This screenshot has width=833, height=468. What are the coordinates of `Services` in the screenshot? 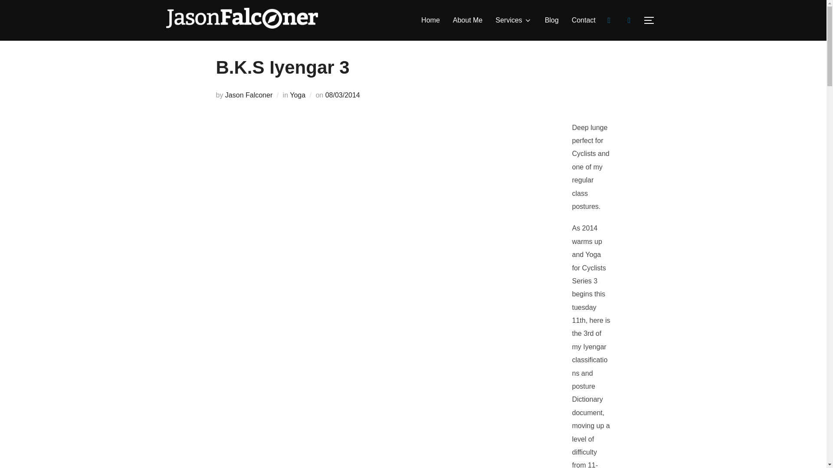 It's located at (513, 20).